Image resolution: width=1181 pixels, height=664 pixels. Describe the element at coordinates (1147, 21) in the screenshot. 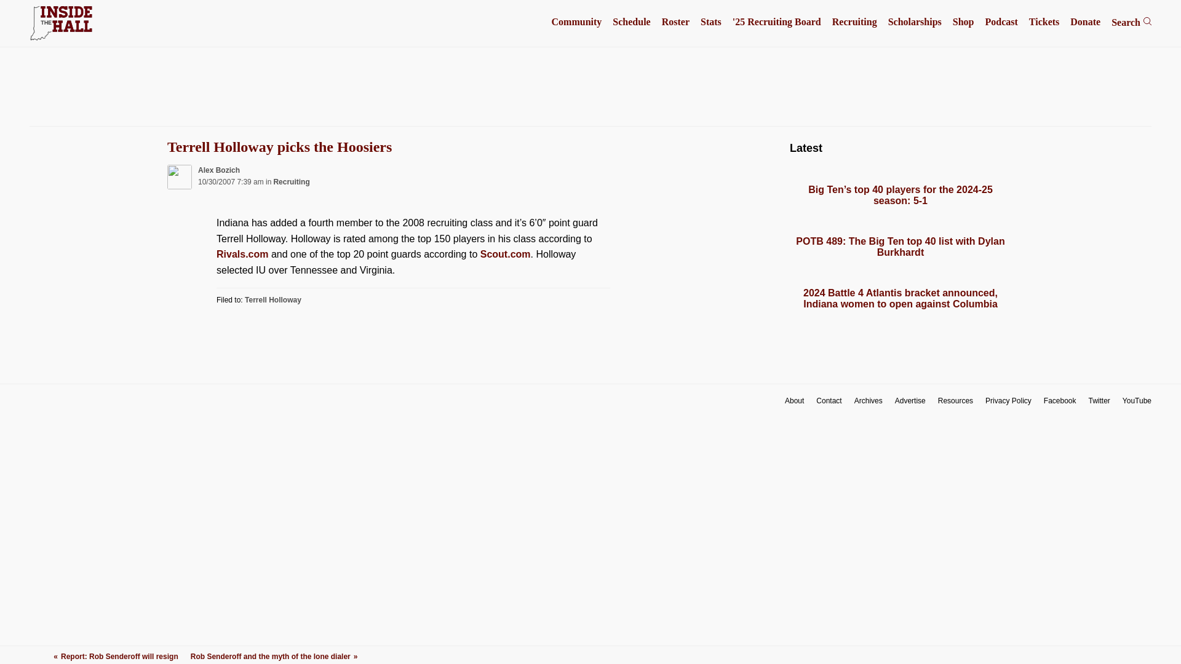

I see `search` at that location.